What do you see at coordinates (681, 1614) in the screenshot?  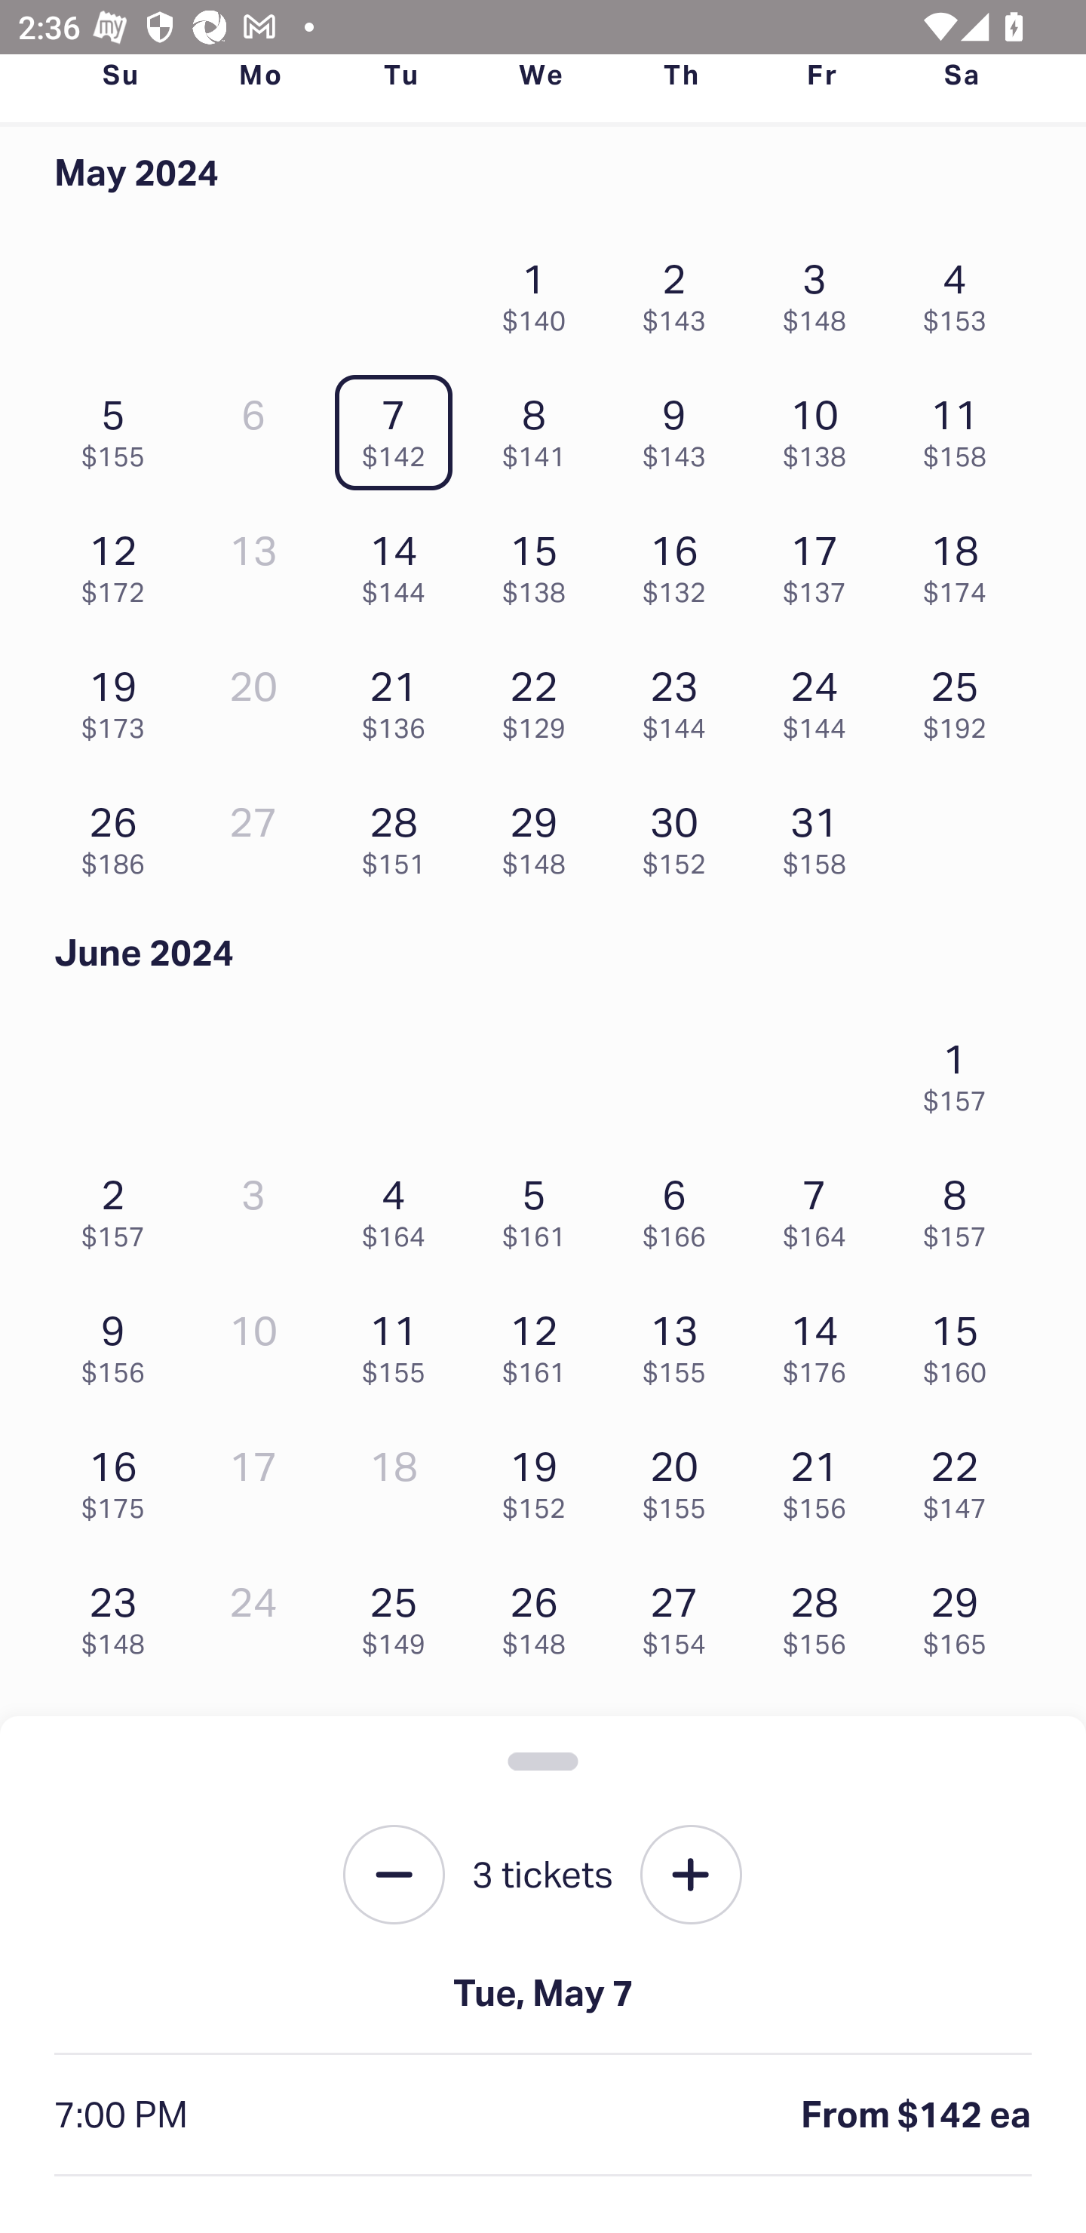 I see `27 $154` at bounding box center [681, 1614].